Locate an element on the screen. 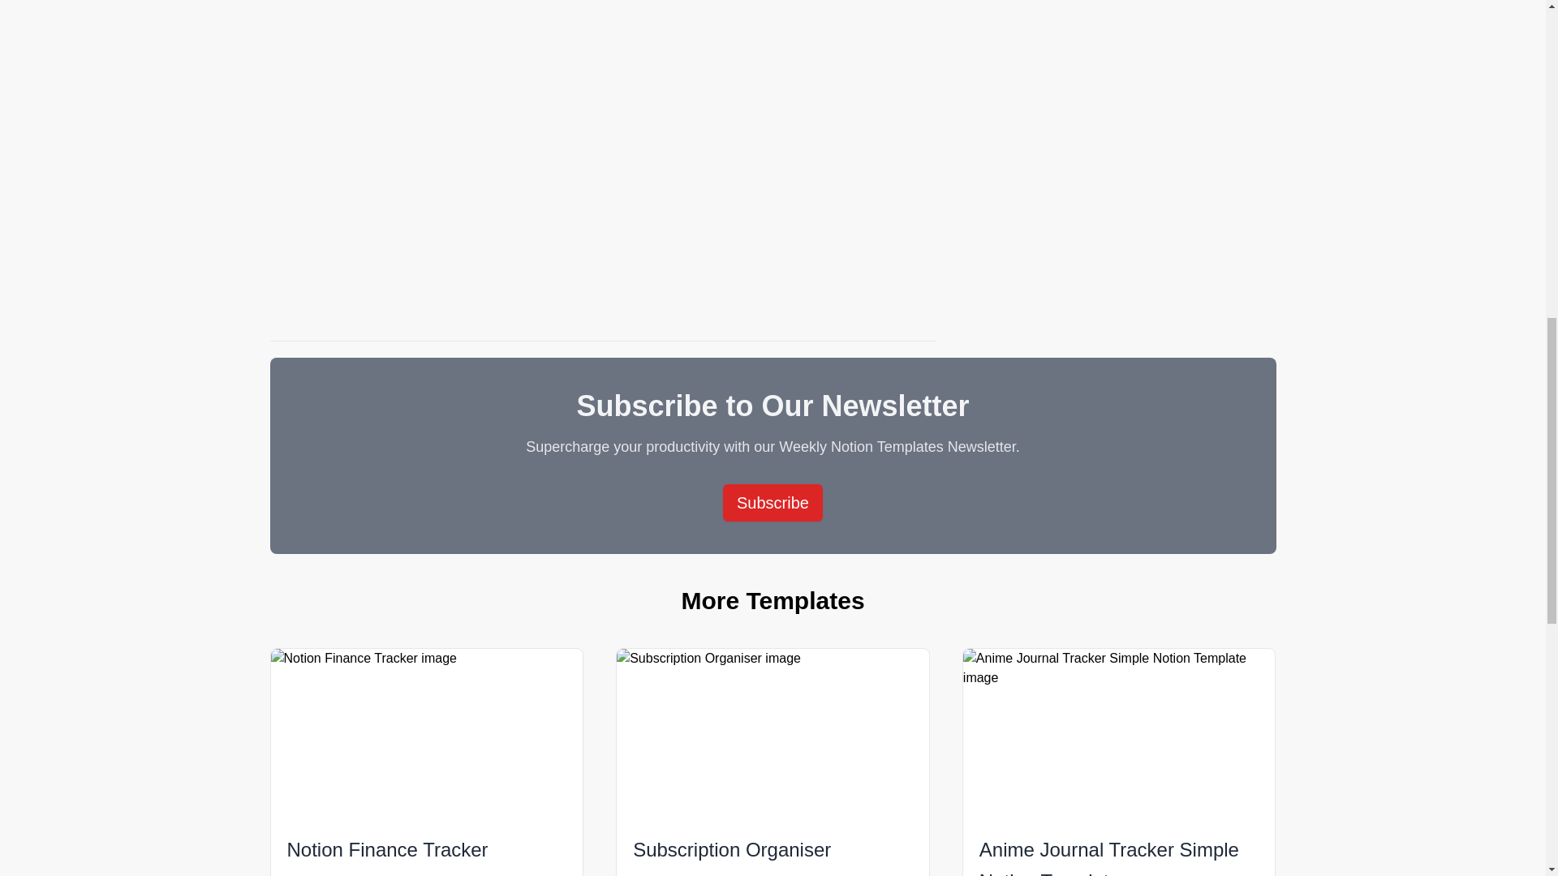 The height and width of the screenshot is (876, 1558). Subscribe is located at coordinates (773, 503).